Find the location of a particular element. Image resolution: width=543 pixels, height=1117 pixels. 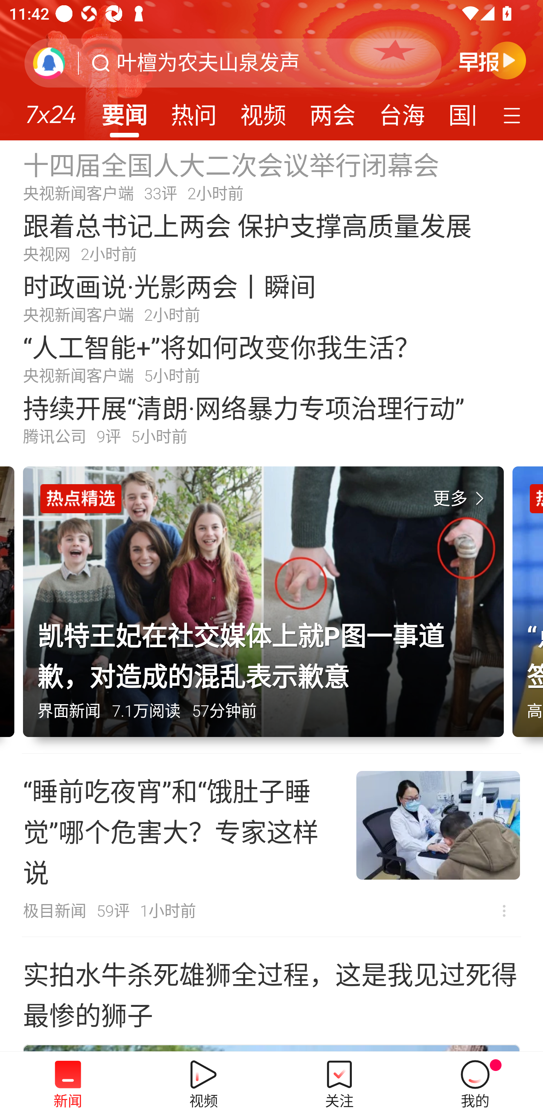

两会 is located at coordinates (333, 111).